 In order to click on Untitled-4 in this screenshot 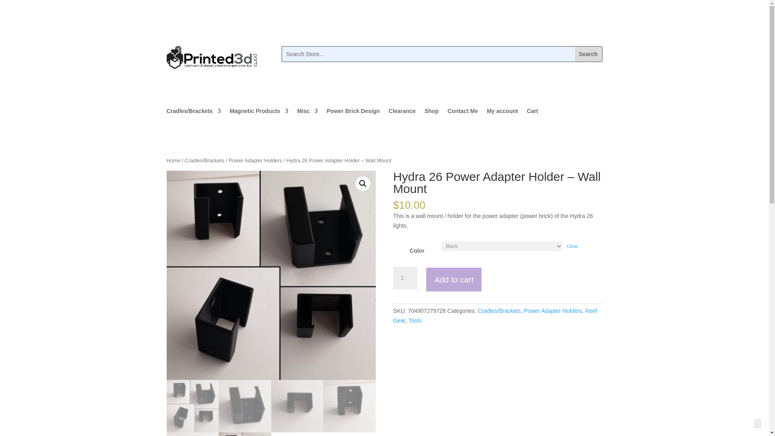, I will do `click(83, 275)`.